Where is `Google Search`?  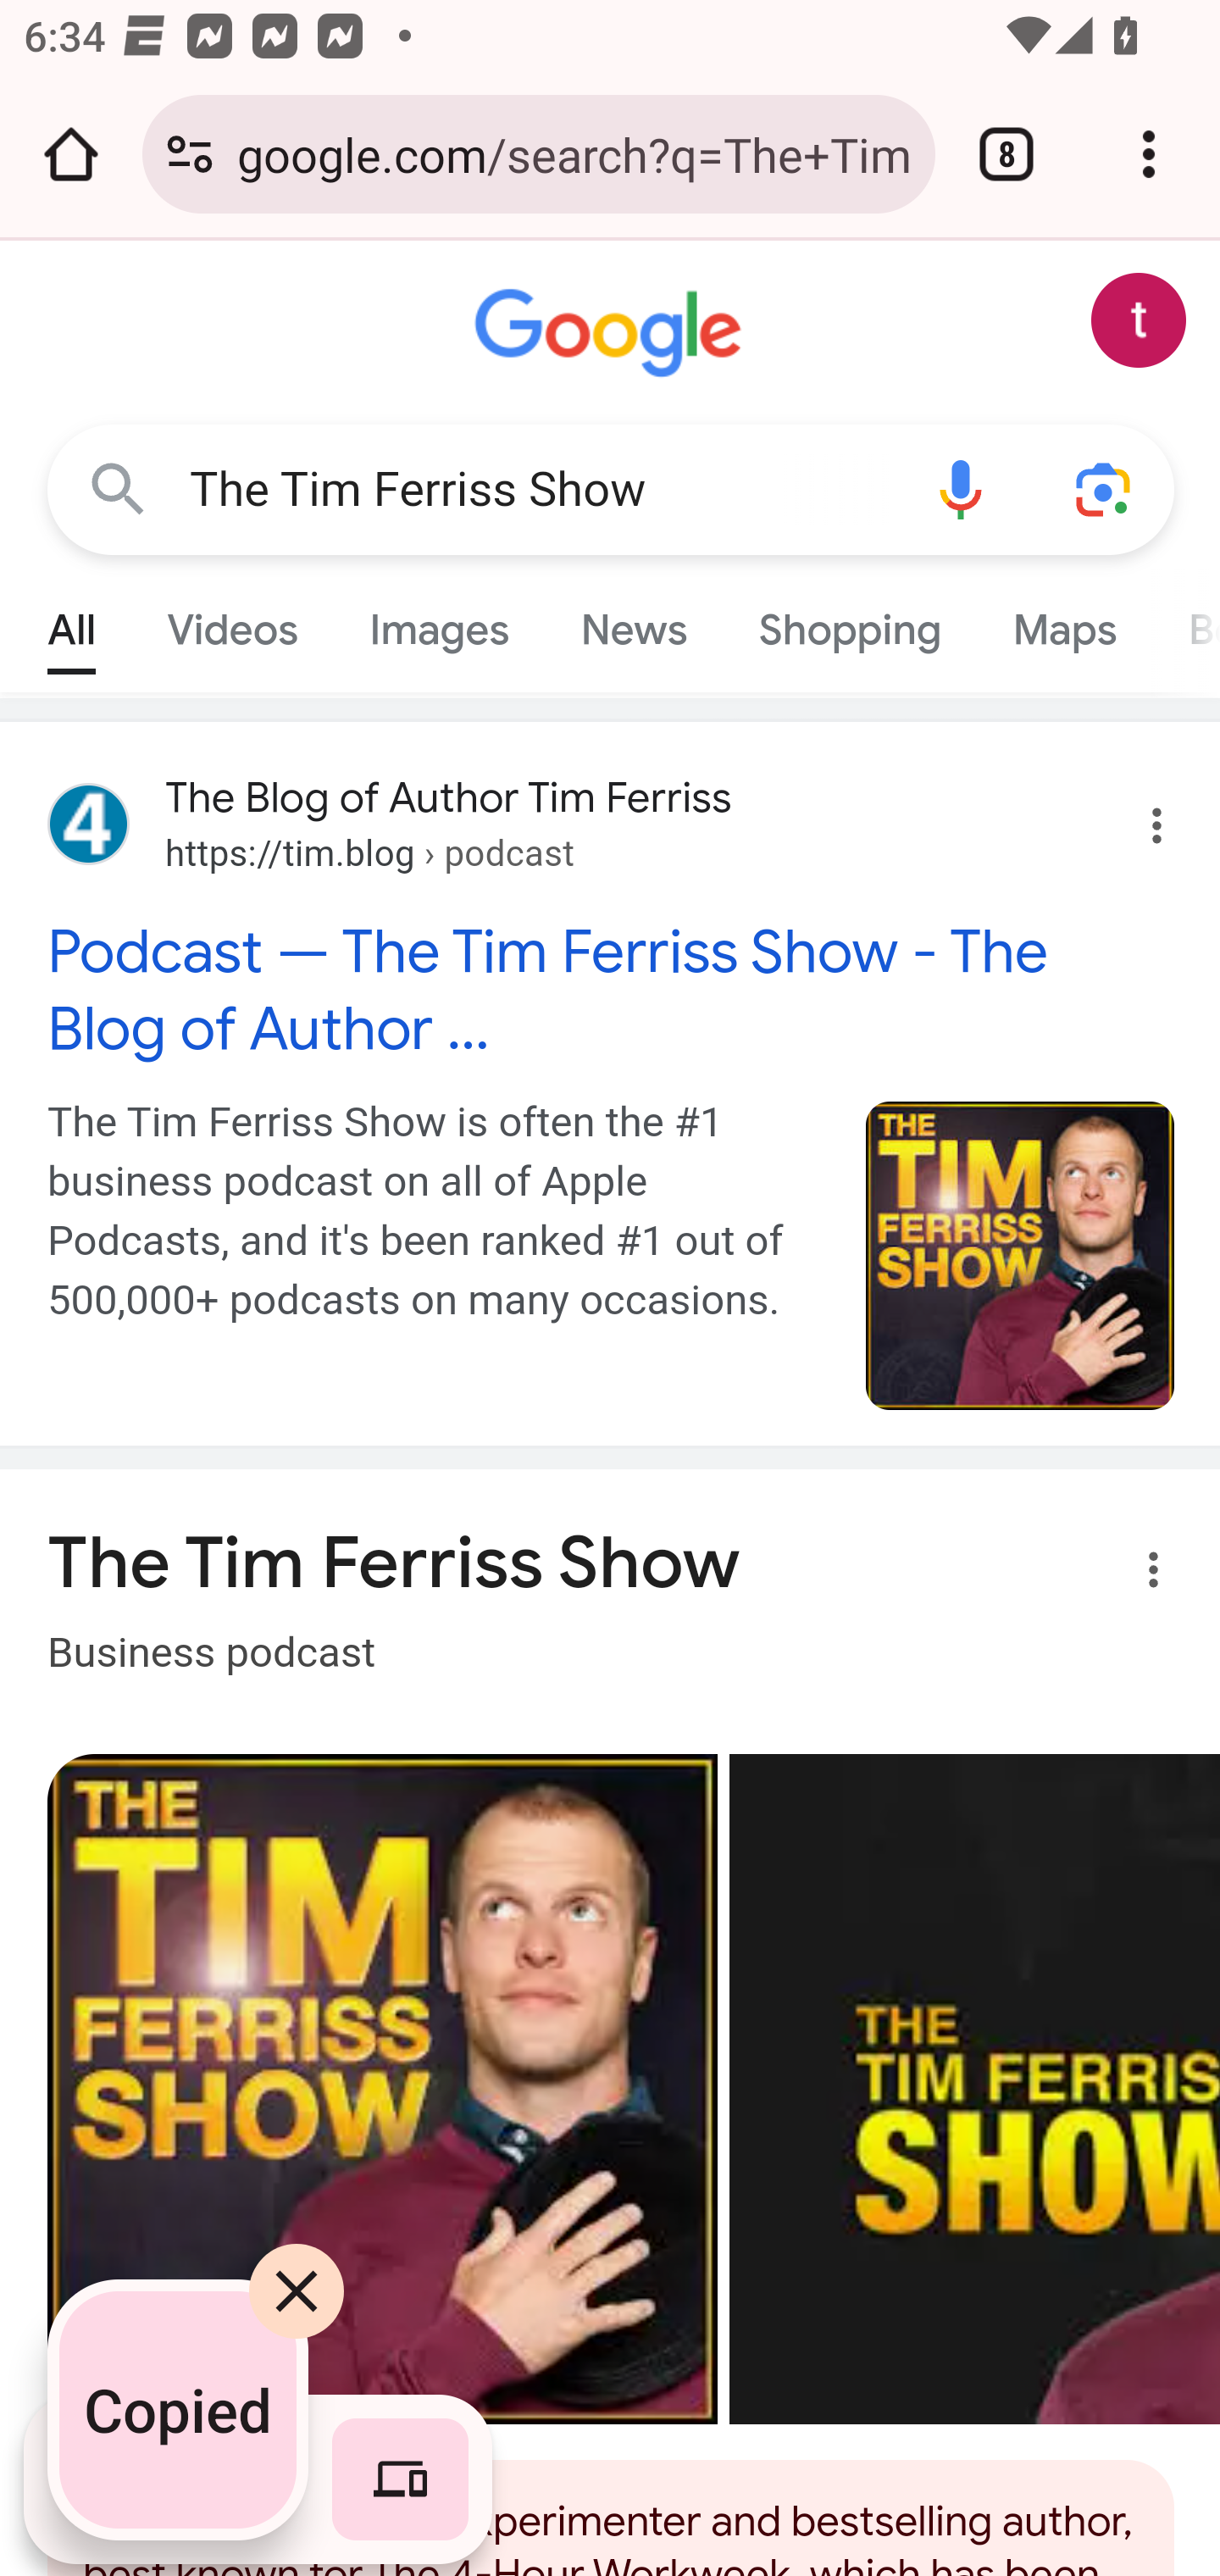 Google Search is located at coordinates (119, 488).